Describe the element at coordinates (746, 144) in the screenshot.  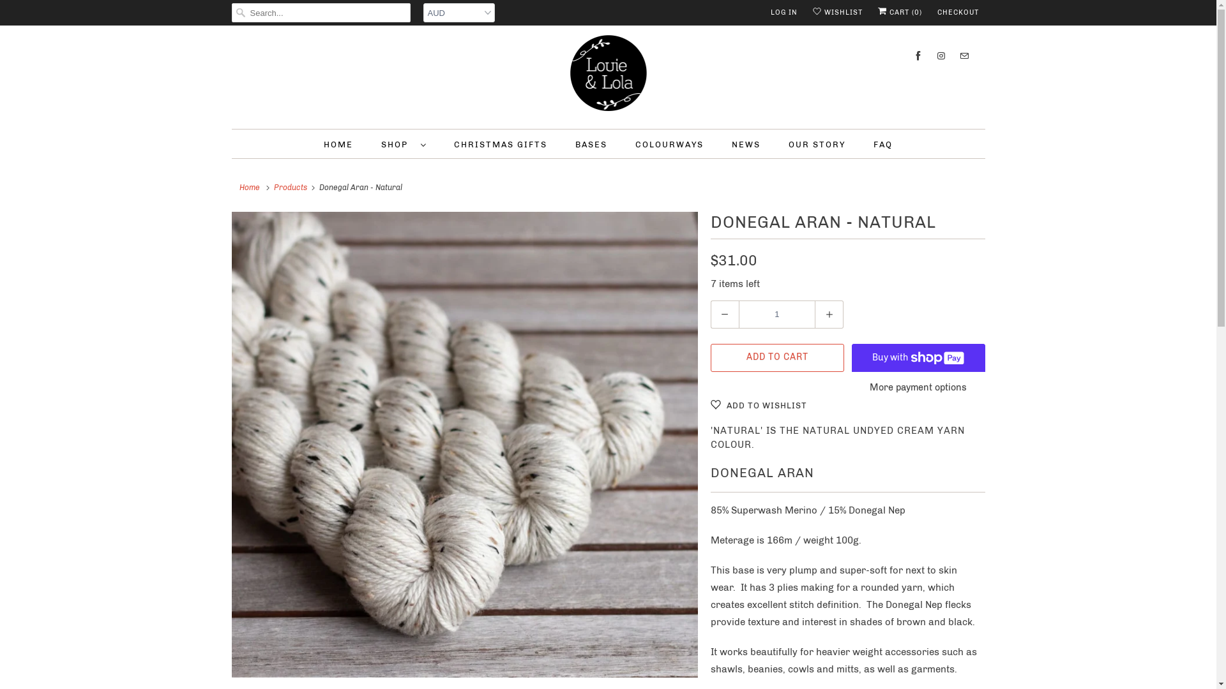
I see `NEWS` at that location.